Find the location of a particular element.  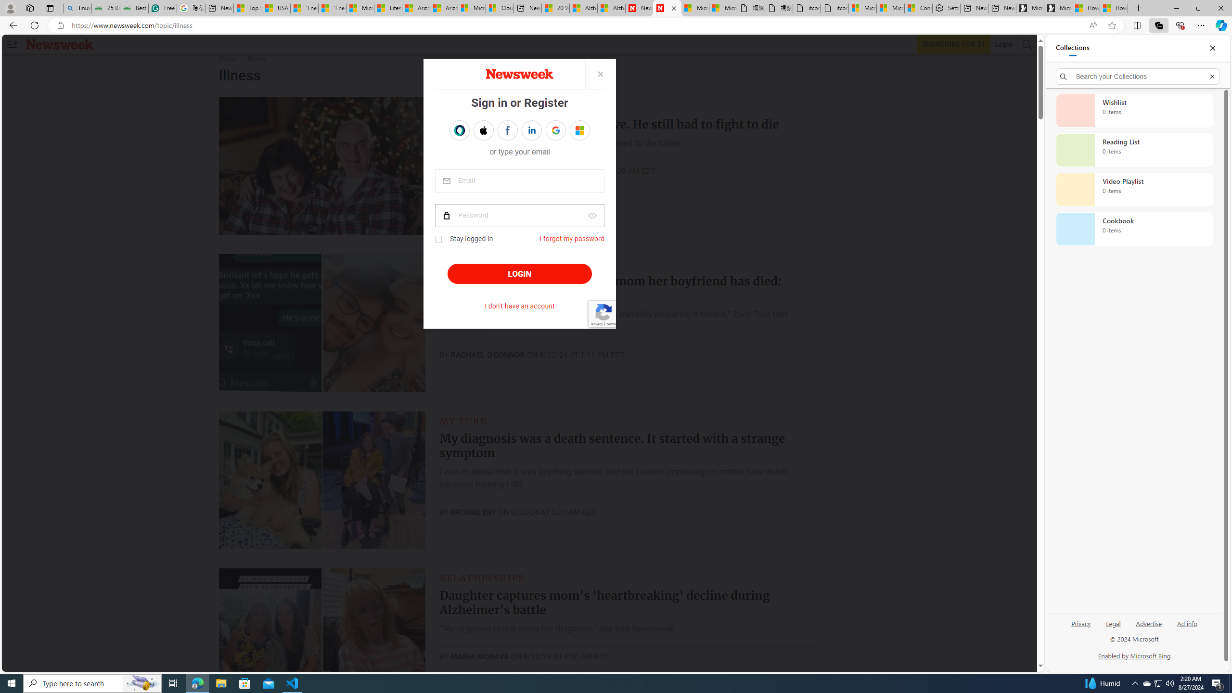

Sign in with GOOGLE is located at coordinates (555, 130).